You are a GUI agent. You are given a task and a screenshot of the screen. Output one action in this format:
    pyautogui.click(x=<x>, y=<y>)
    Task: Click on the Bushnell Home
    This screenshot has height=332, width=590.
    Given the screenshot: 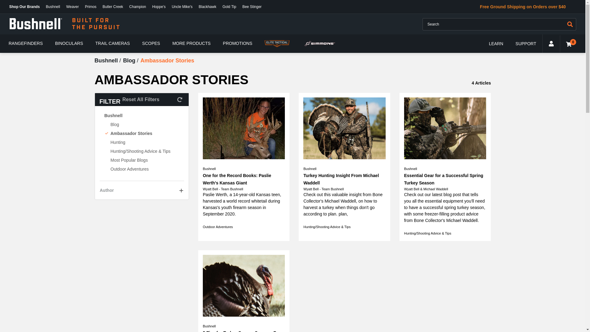 What is the action you would take?
    pyautogui.click(x=65, y=24)
    